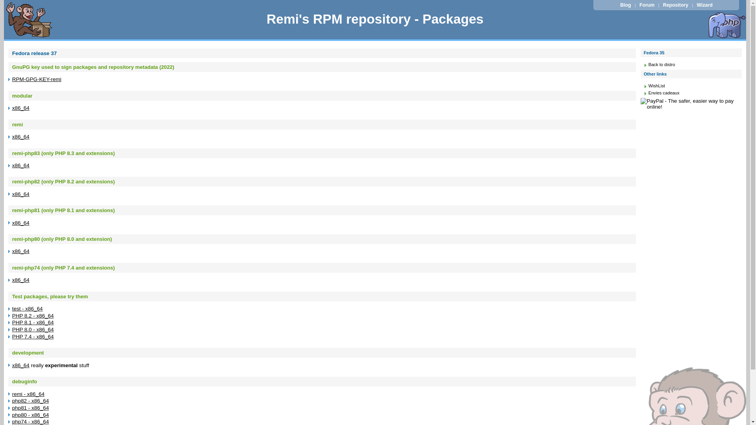 The width and height of the screenshot is (756, 425). I want to click on Wizard, so click(705, 5).